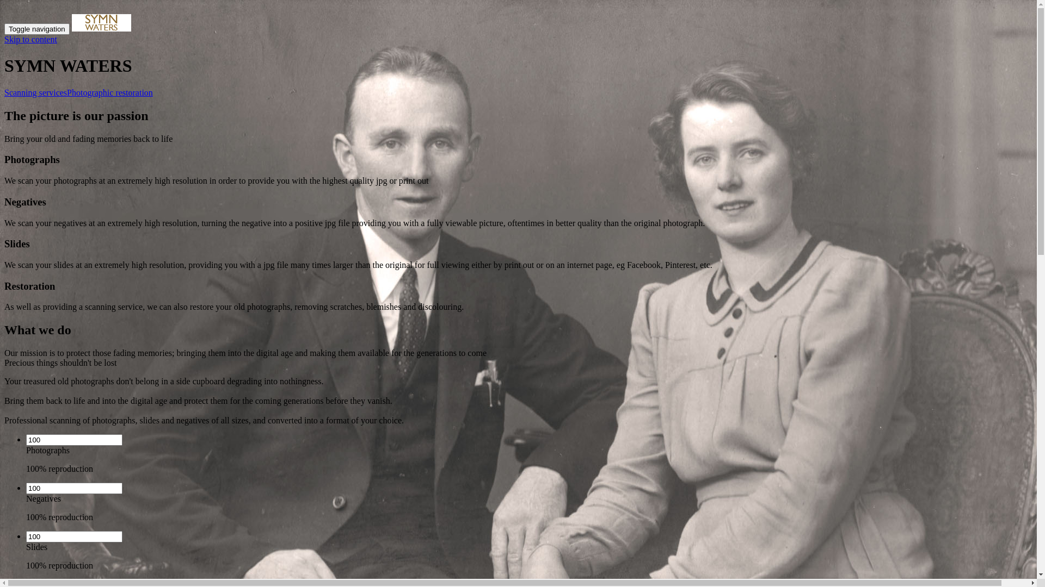 The width and height of the screenshot is (1045, 587). Describe the element at coordinates (30, 39) in the screenshot. I see `Skip to content` at that location.